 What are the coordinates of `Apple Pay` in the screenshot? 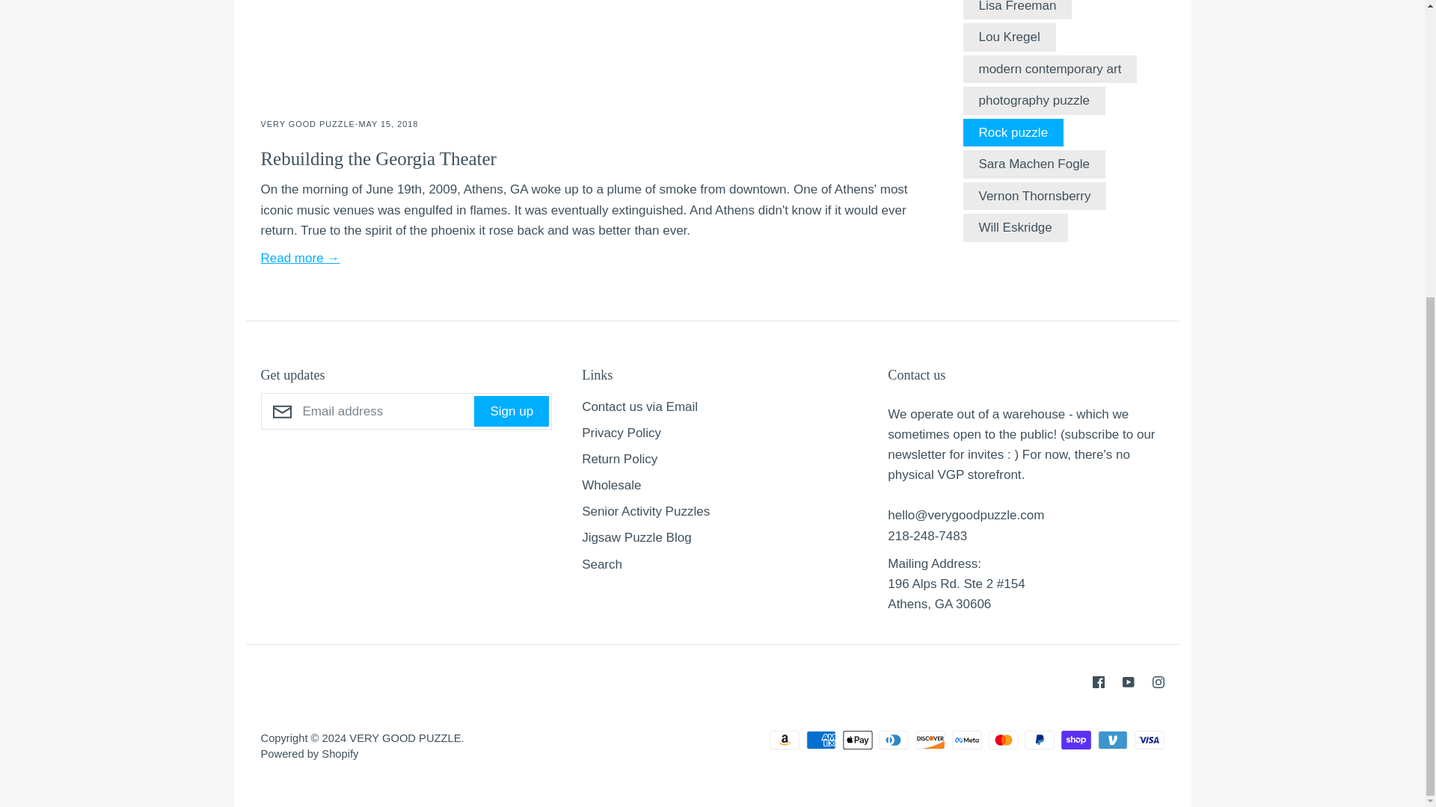 It's located at (858, 740).